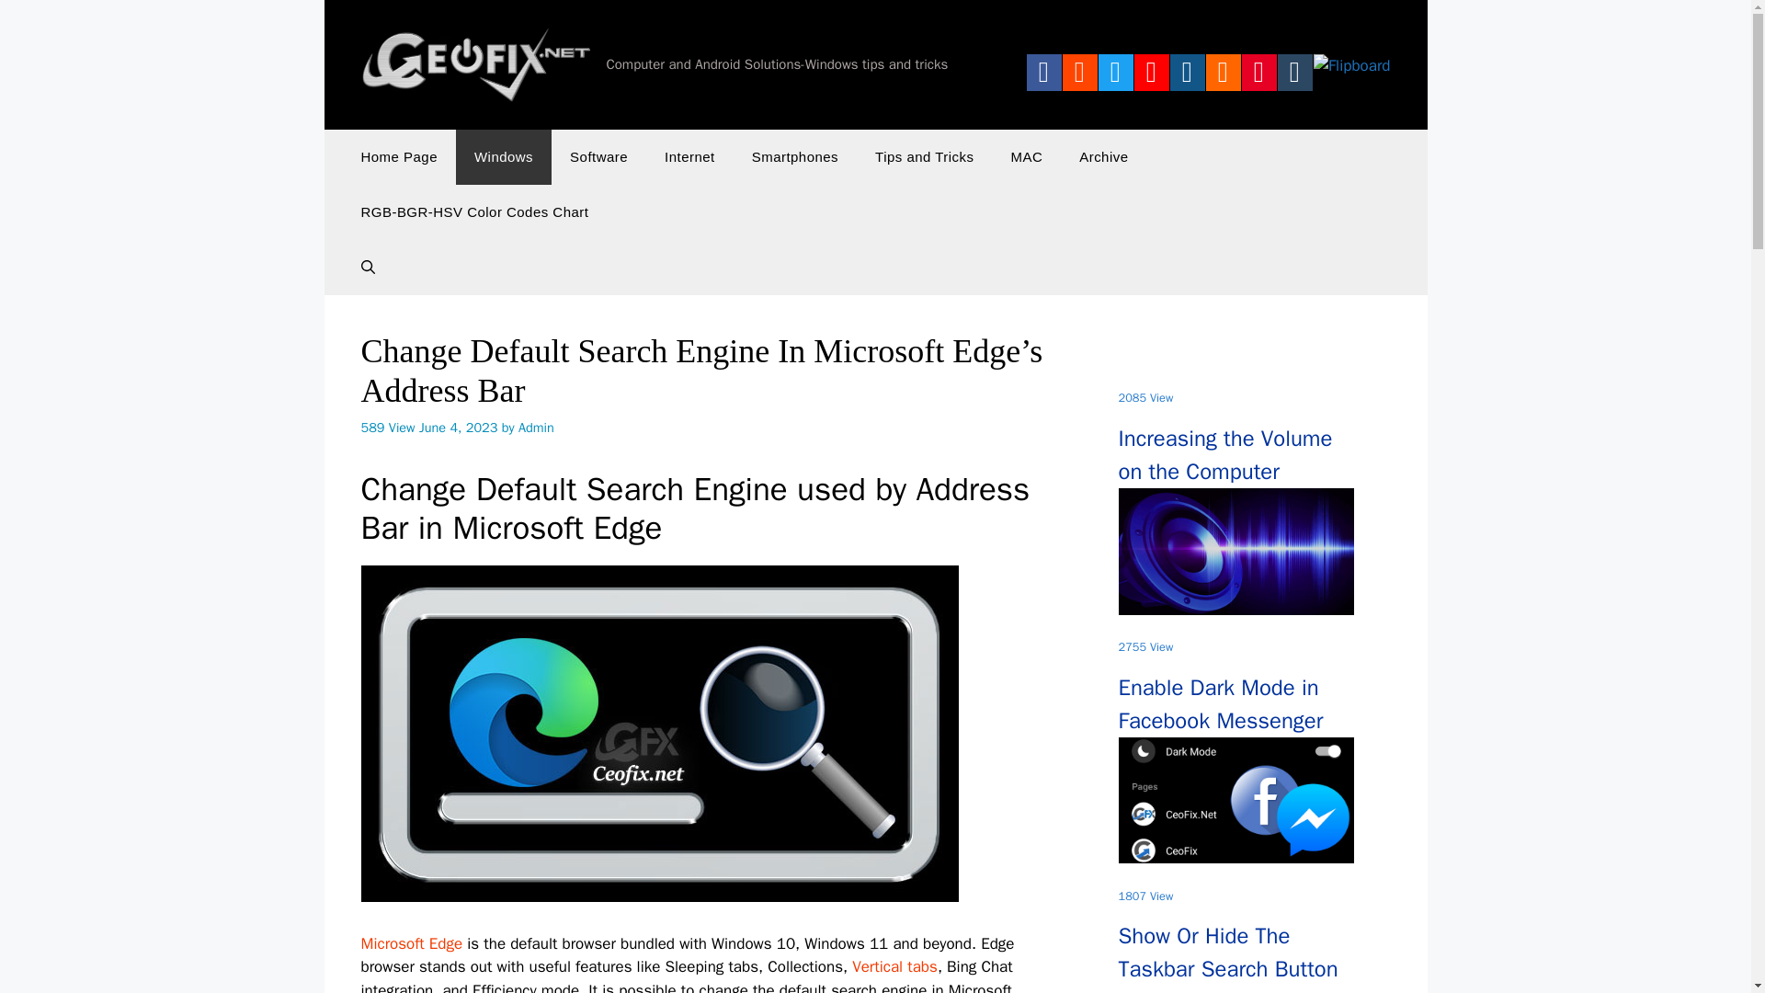 This screenshot has height=993, width=1765. Describe the element at coordinates (1188, 76) in the screenshot. I see `Instagram` at that location.